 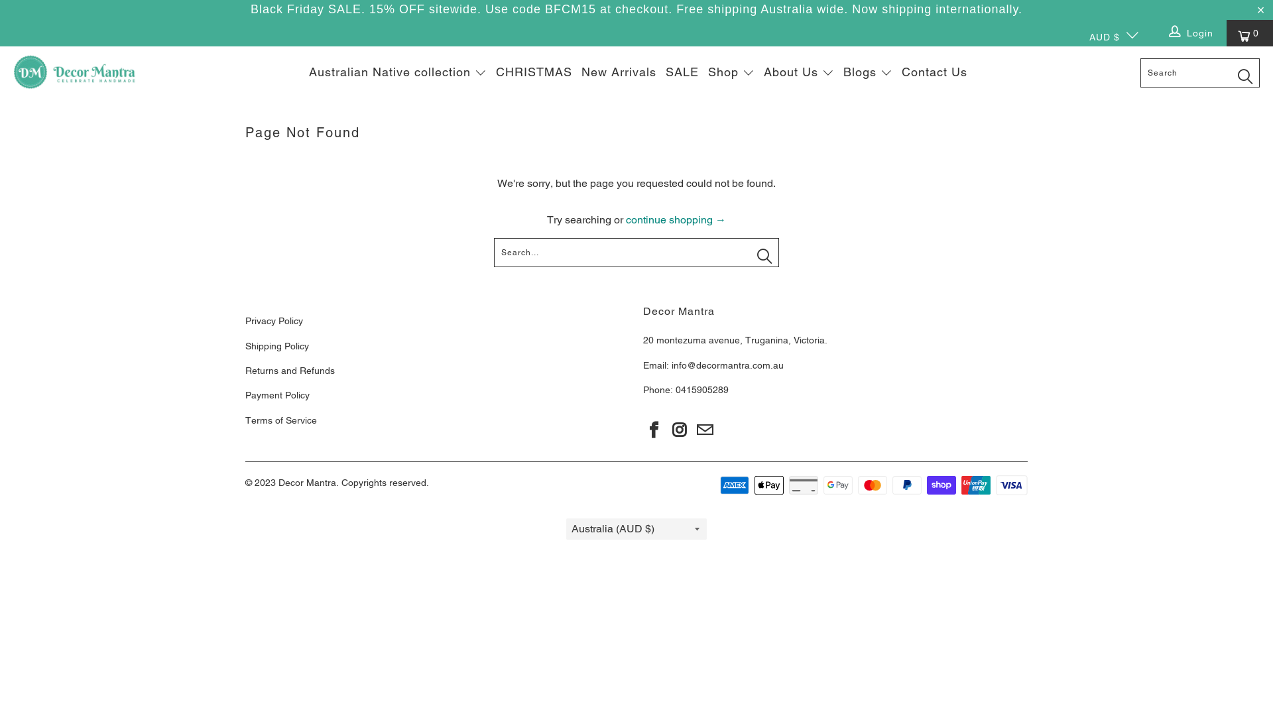 What do you see at coordinates (728, 365) in the screenshot?
I see `info@decormantra.com.au` at bounding box center [728, 365].